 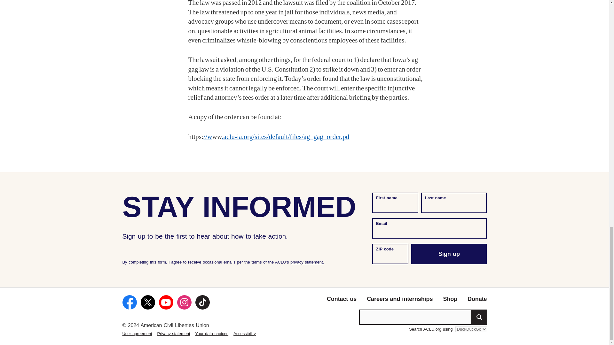 What do you see at coordinates (166, 302) in the screenshot?
I see `Follow the ACLU on YouTube` at bounding box center [166, 302].